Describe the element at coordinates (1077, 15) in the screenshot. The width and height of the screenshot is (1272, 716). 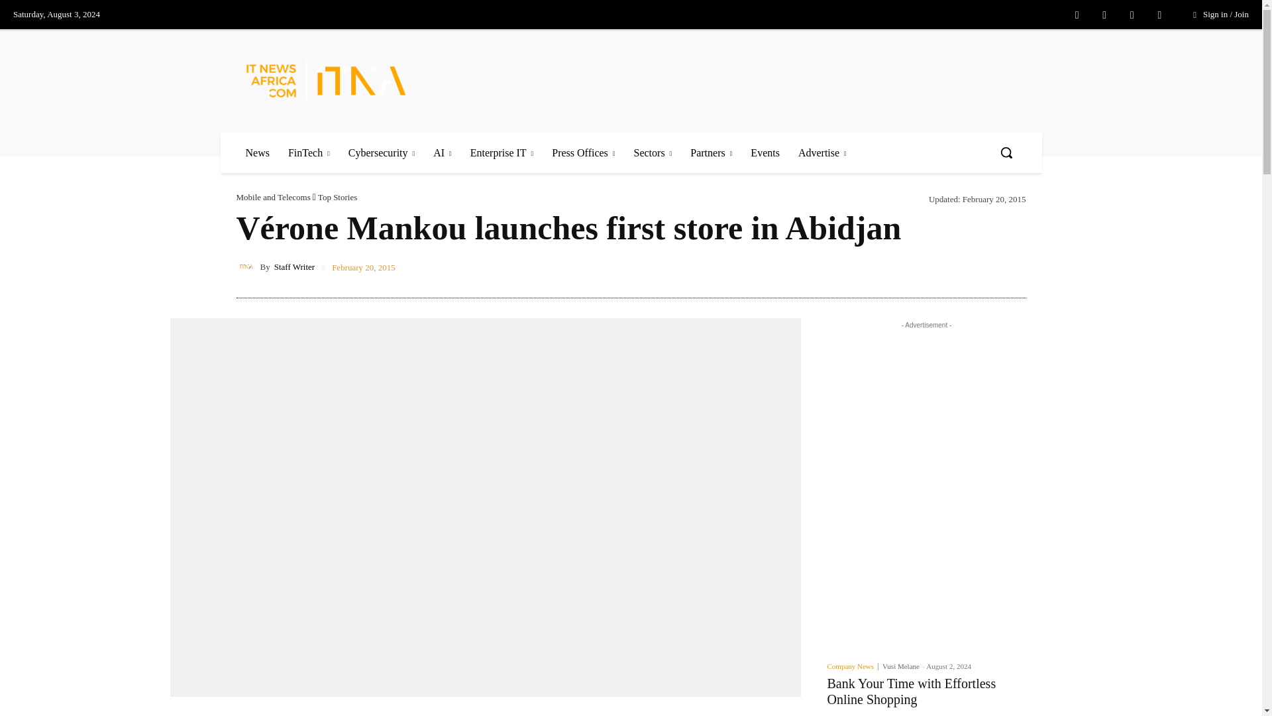
I see `Facebook` at that location.